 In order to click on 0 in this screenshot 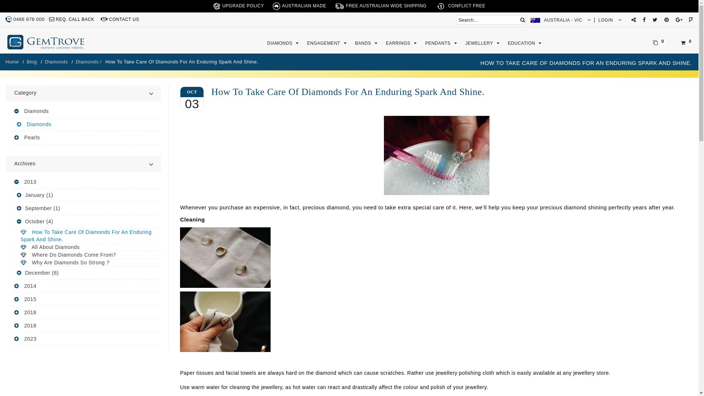, I will do `click(51, 4)`.